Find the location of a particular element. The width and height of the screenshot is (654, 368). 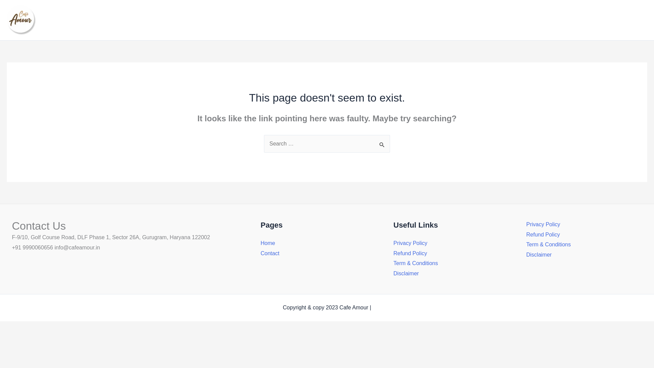

Privacy Policy is located at coordinates (543, 224).